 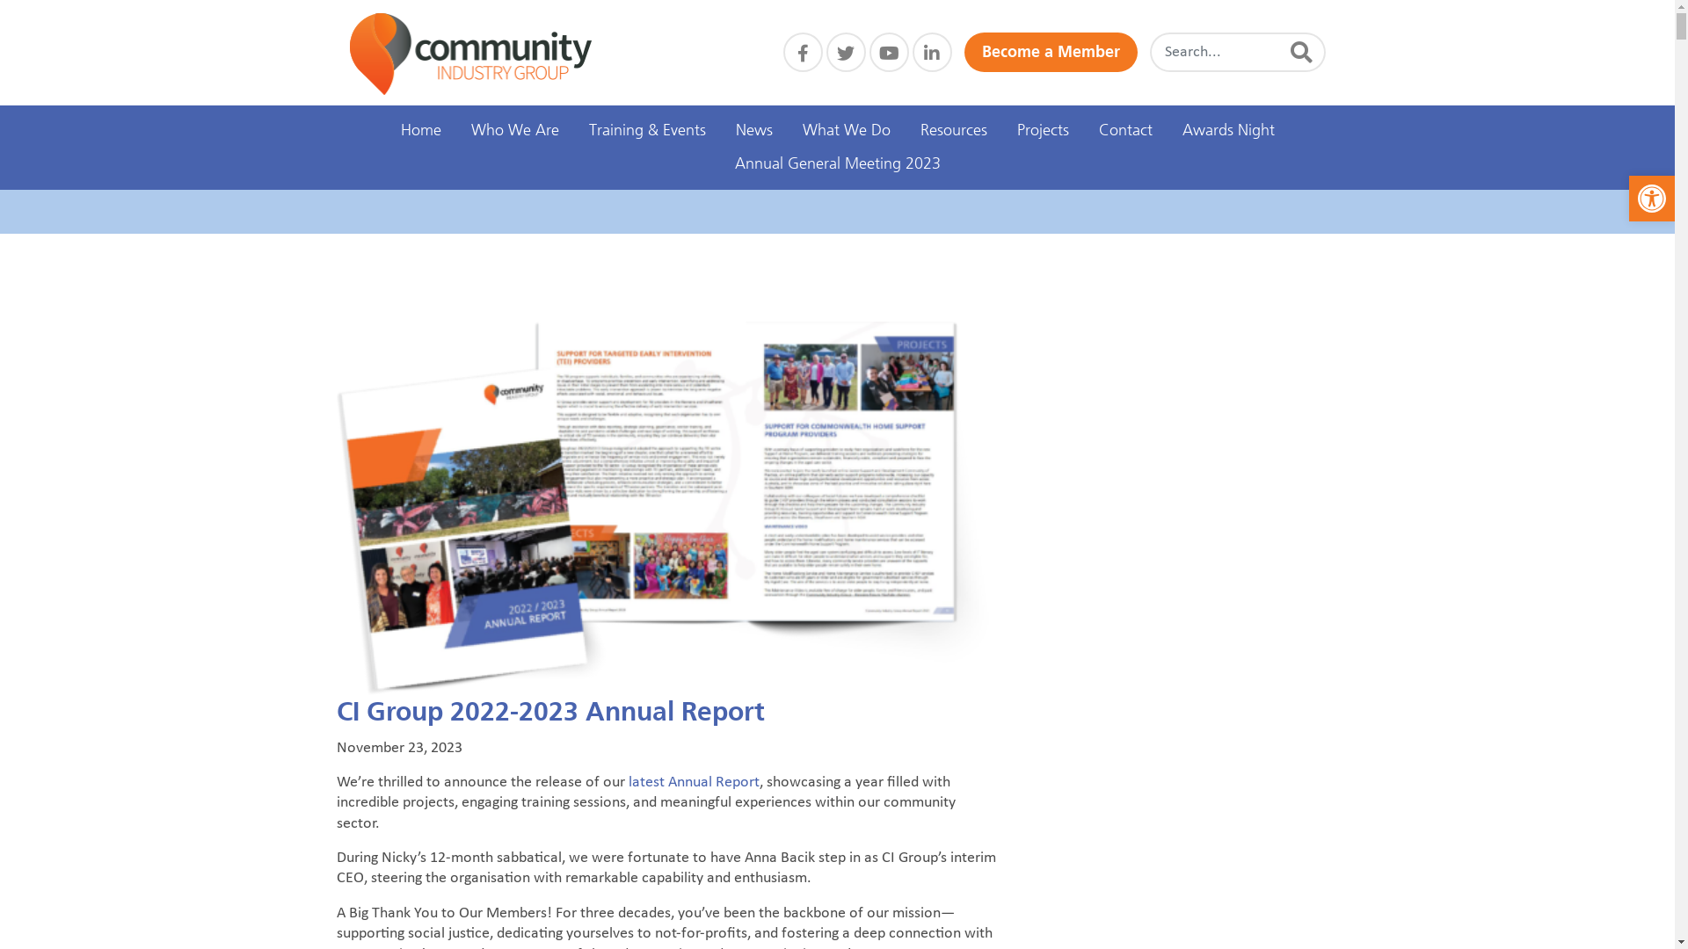 What do you see at coordinates (1125, 131) in the screenshot?
I see `Contact` at bounding box center [1125, 131].